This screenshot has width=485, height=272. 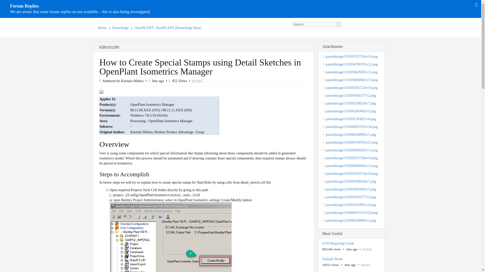 I want to click on pastedimage1530394639201v11.png, so click(x=352, y=150).